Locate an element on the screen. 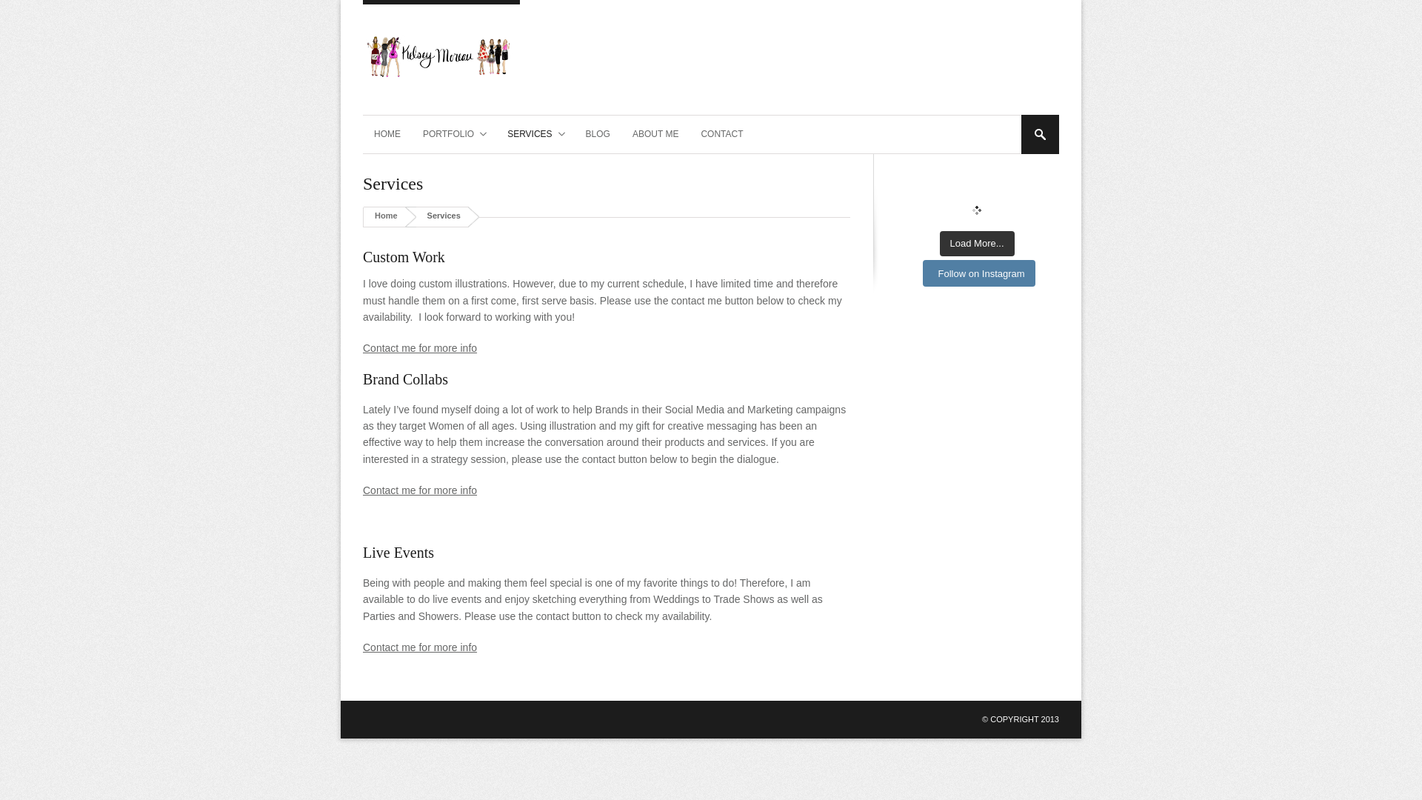 The image size is (1422, 800). BLOG is located at coordinates (598, 134).